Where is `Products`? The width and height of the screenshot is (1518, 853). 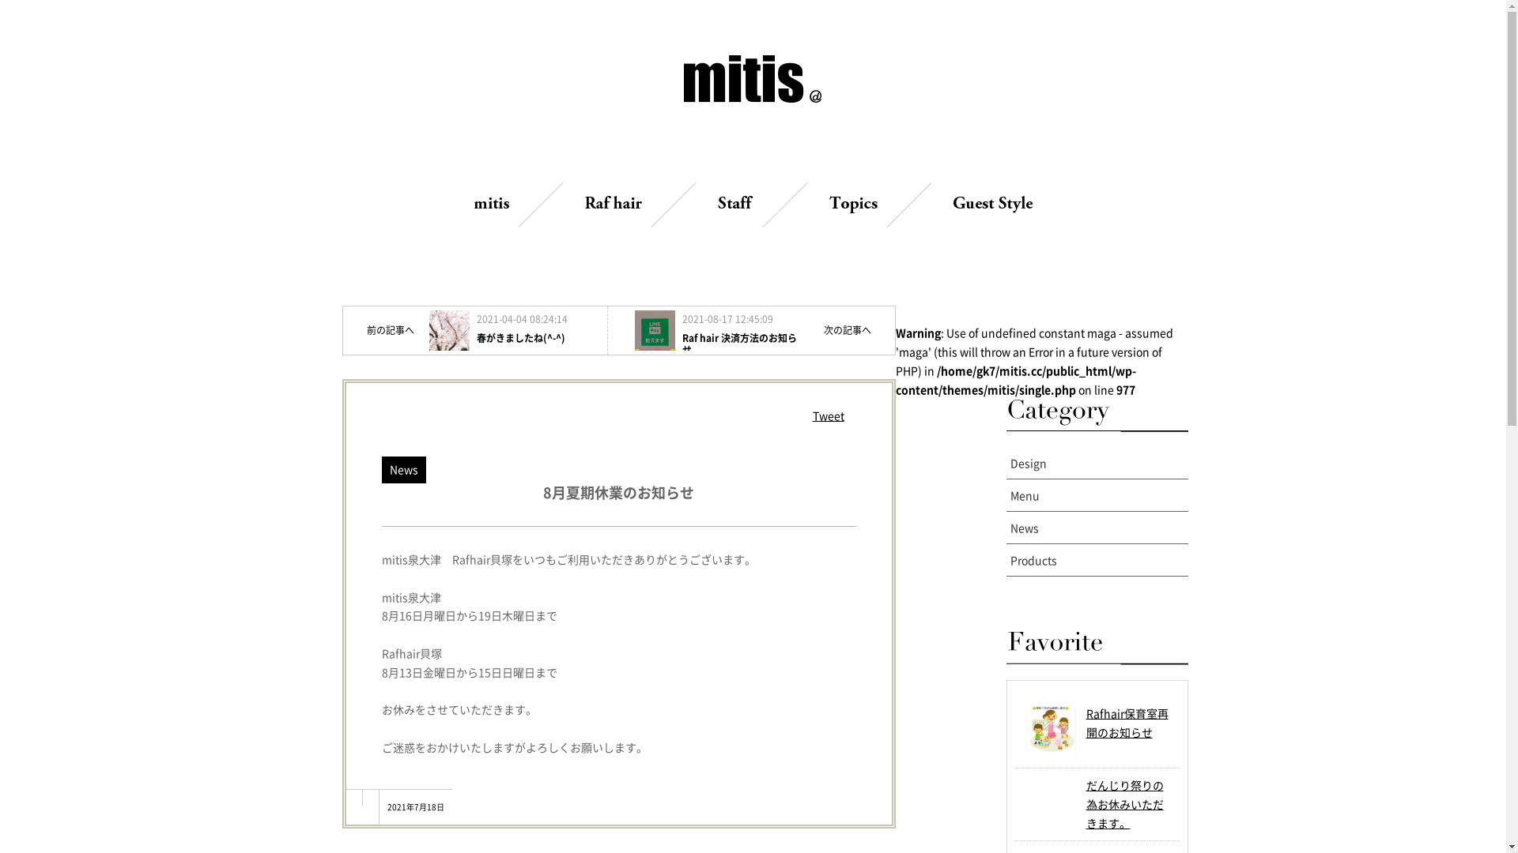 Products is located at coordinates (1097, 560).